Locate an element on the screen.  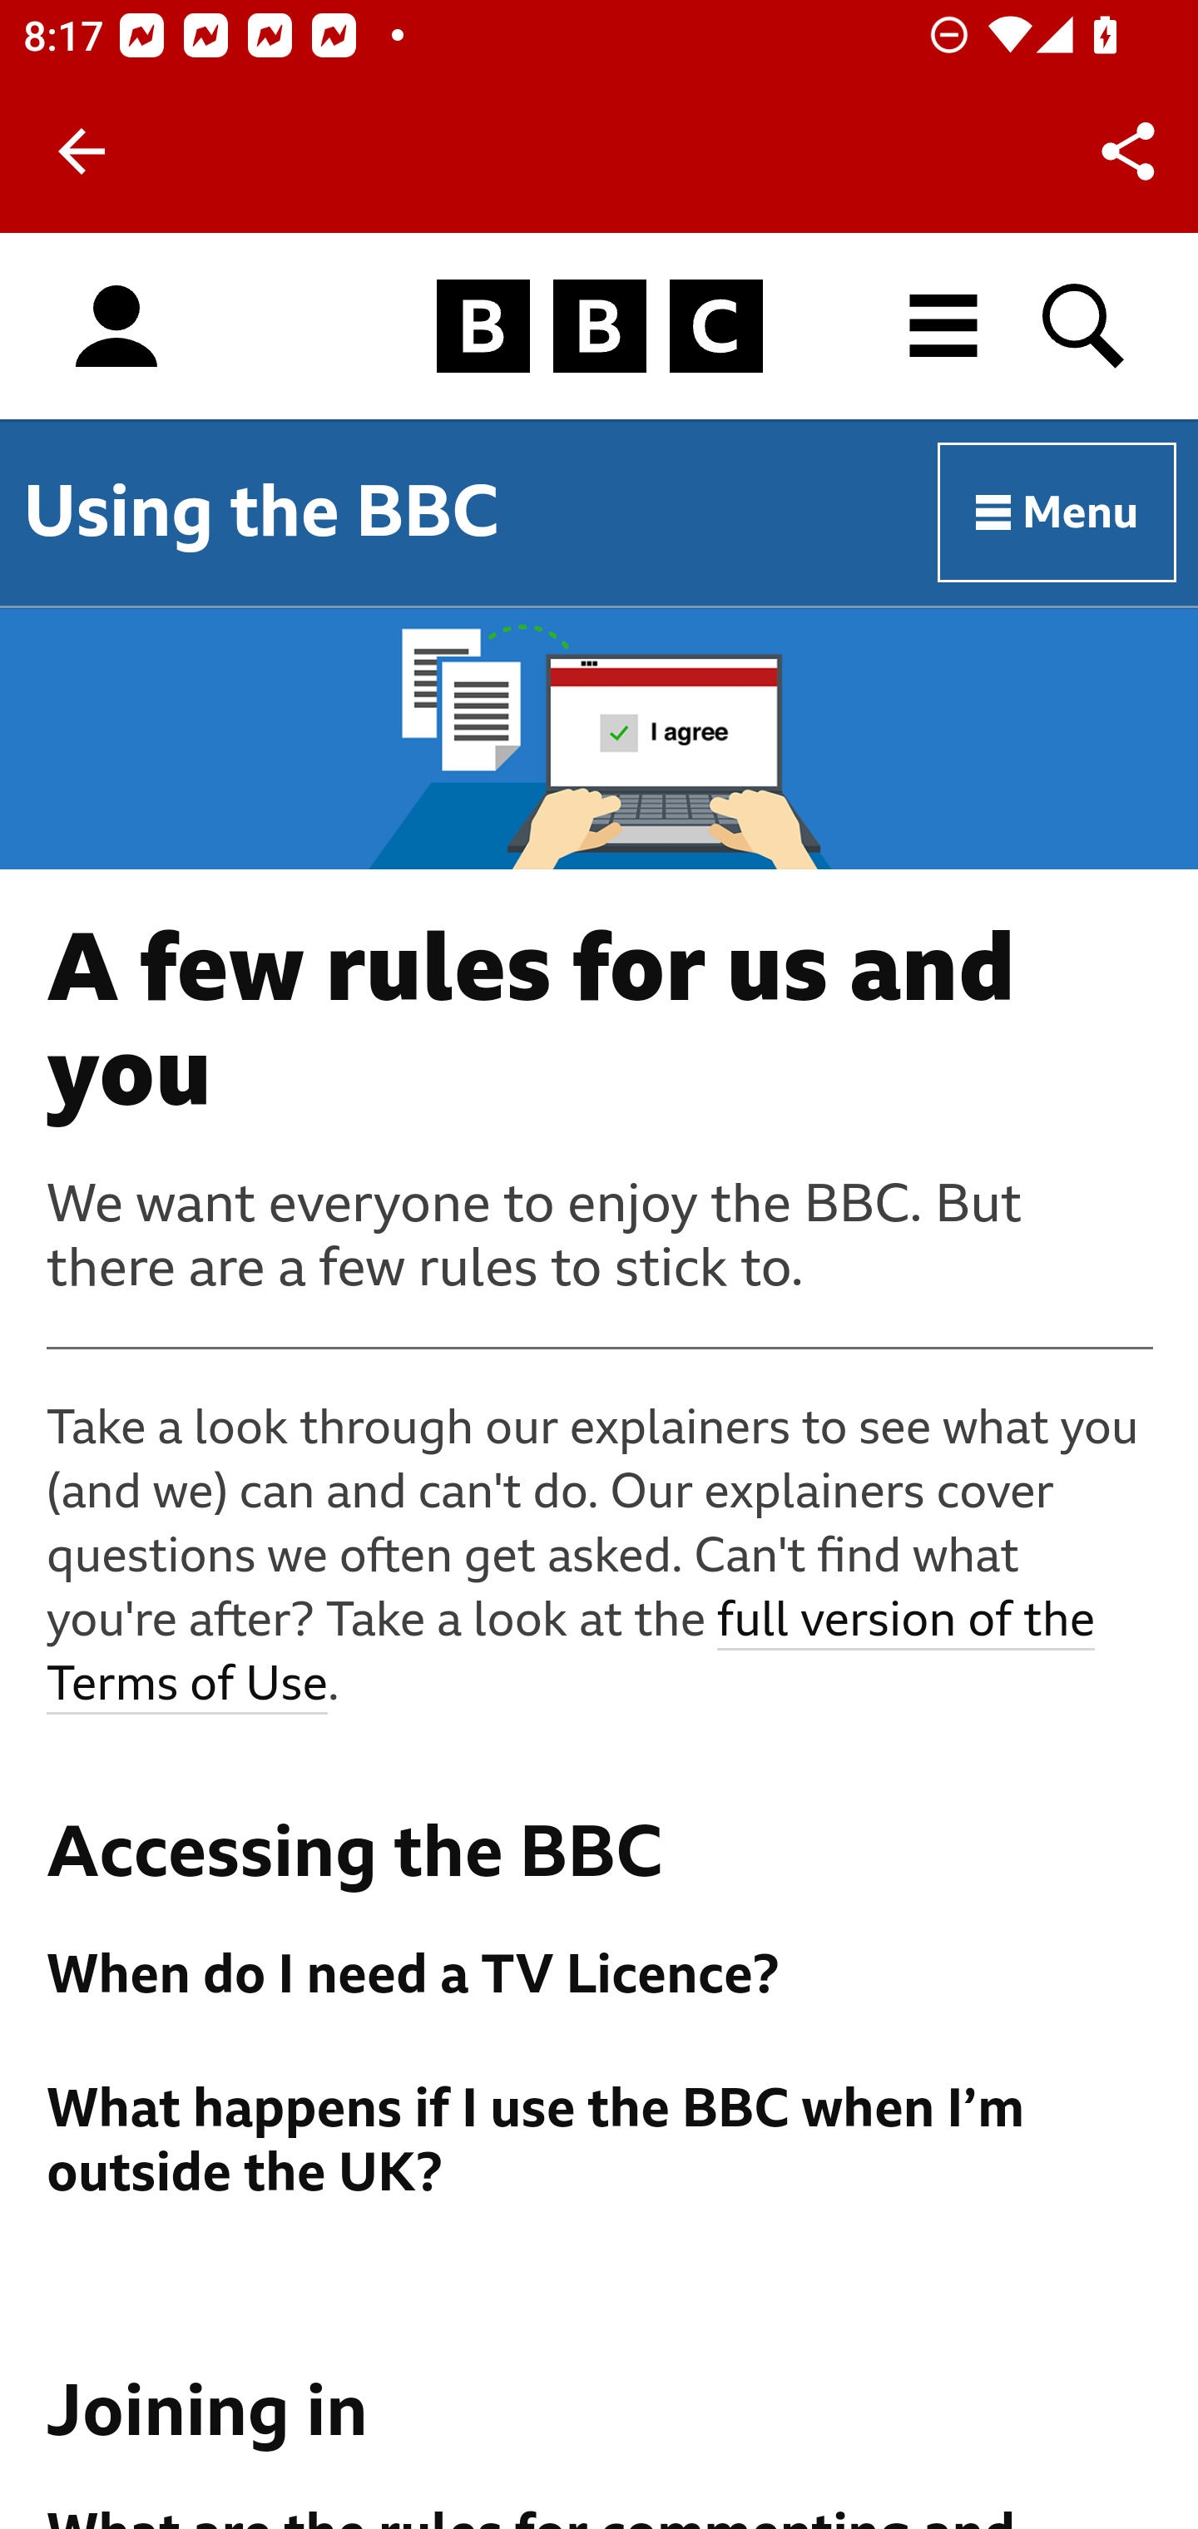
full version of the Terms of Use is located at coordinates (572, 1654).